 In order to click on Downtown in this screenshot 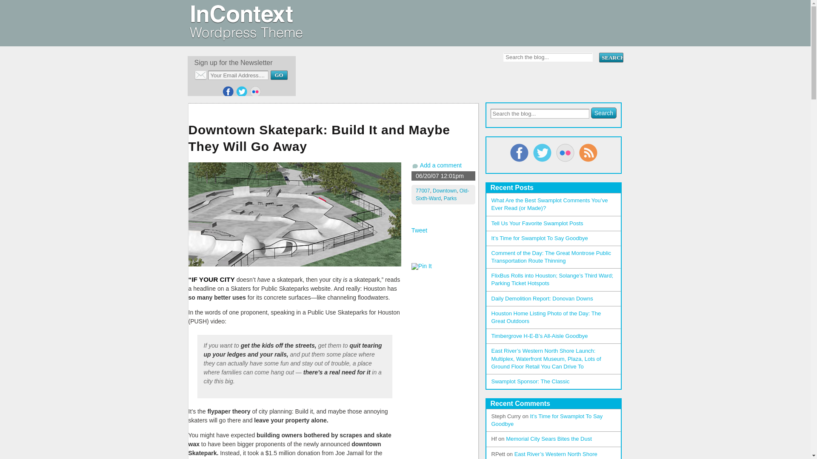, I will do `click(445, 190)`.